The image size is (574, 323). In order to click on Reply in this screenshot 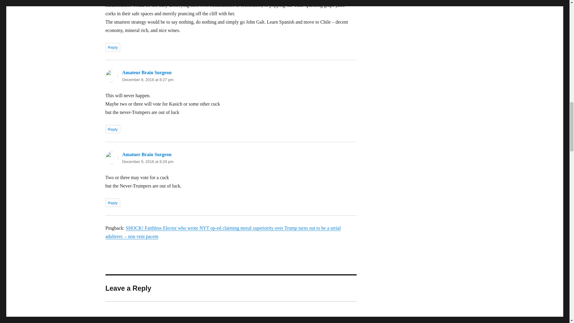, I will do `click(112, 47)`.